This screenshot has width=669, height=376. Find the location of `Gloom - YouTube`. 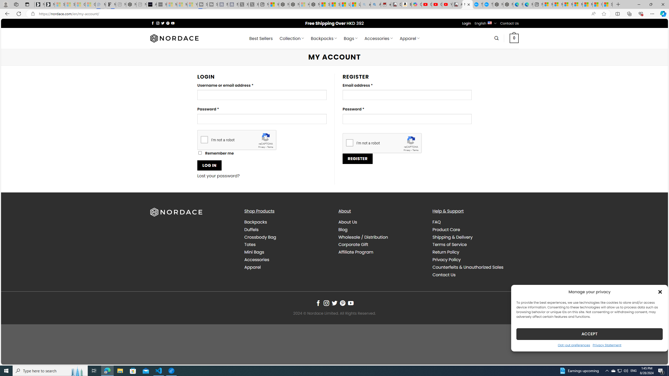

Gloom - YouTube is located at coordinates (437, 4).